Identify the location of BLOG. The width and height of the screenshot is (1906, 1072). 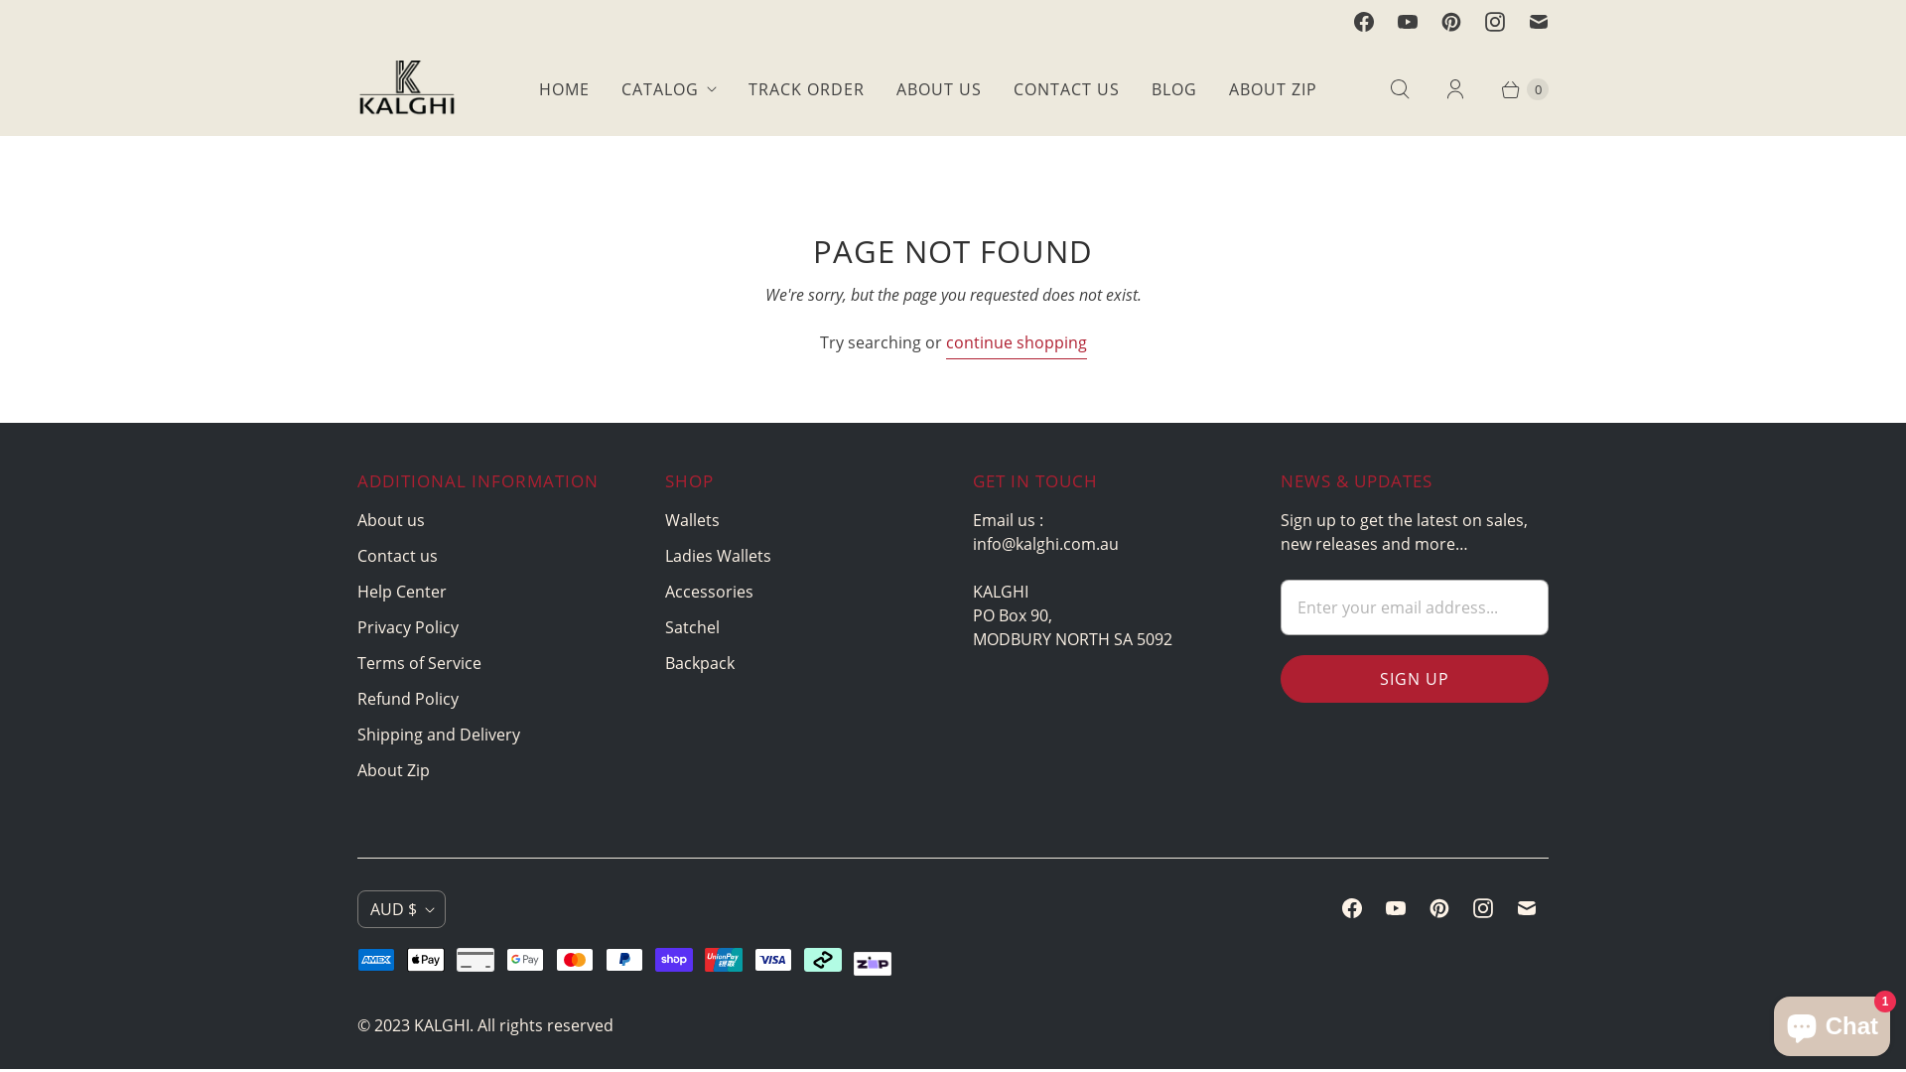
(1174, 89).